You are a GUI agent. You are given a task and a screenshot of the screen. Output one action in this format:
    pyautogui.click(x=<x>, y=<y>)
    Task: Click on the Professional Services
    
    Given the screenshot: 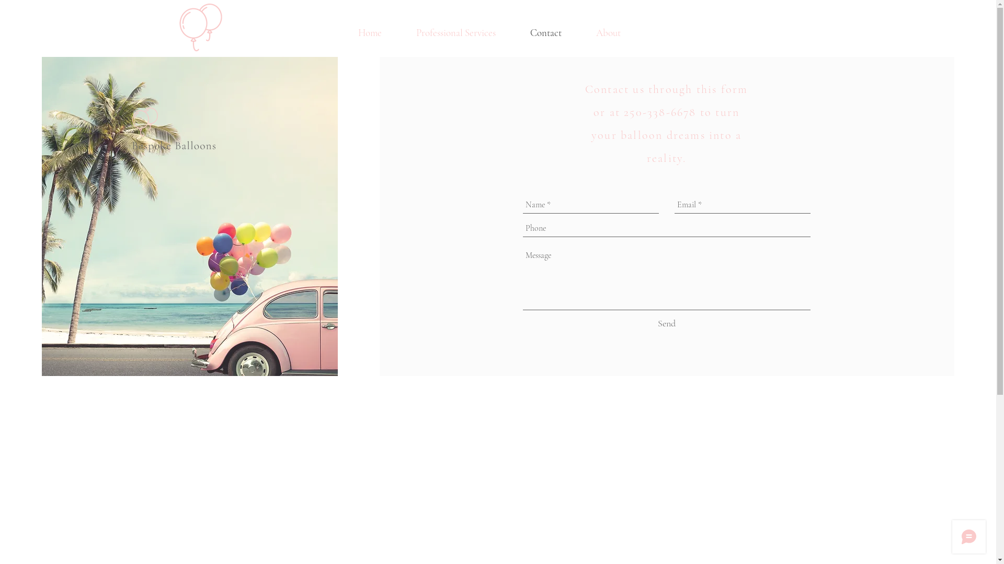 What is the action you would take?
    pyautogui.click(x=456, y=33)
    